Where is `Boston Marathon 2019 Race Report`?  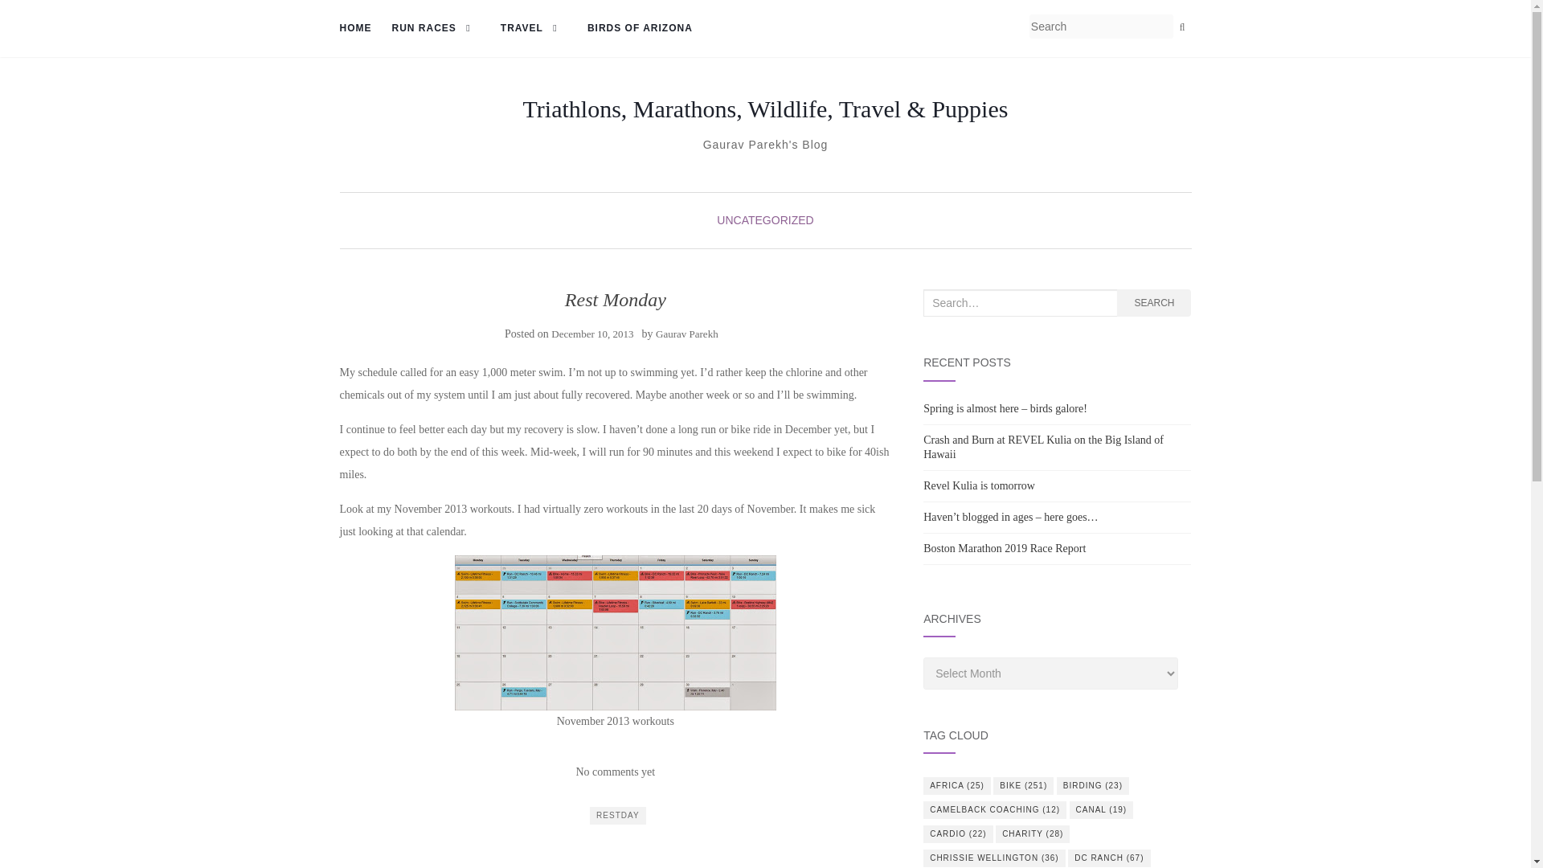
Boston Marathon 2019 Race Report is located at coordinates (1005, 548).